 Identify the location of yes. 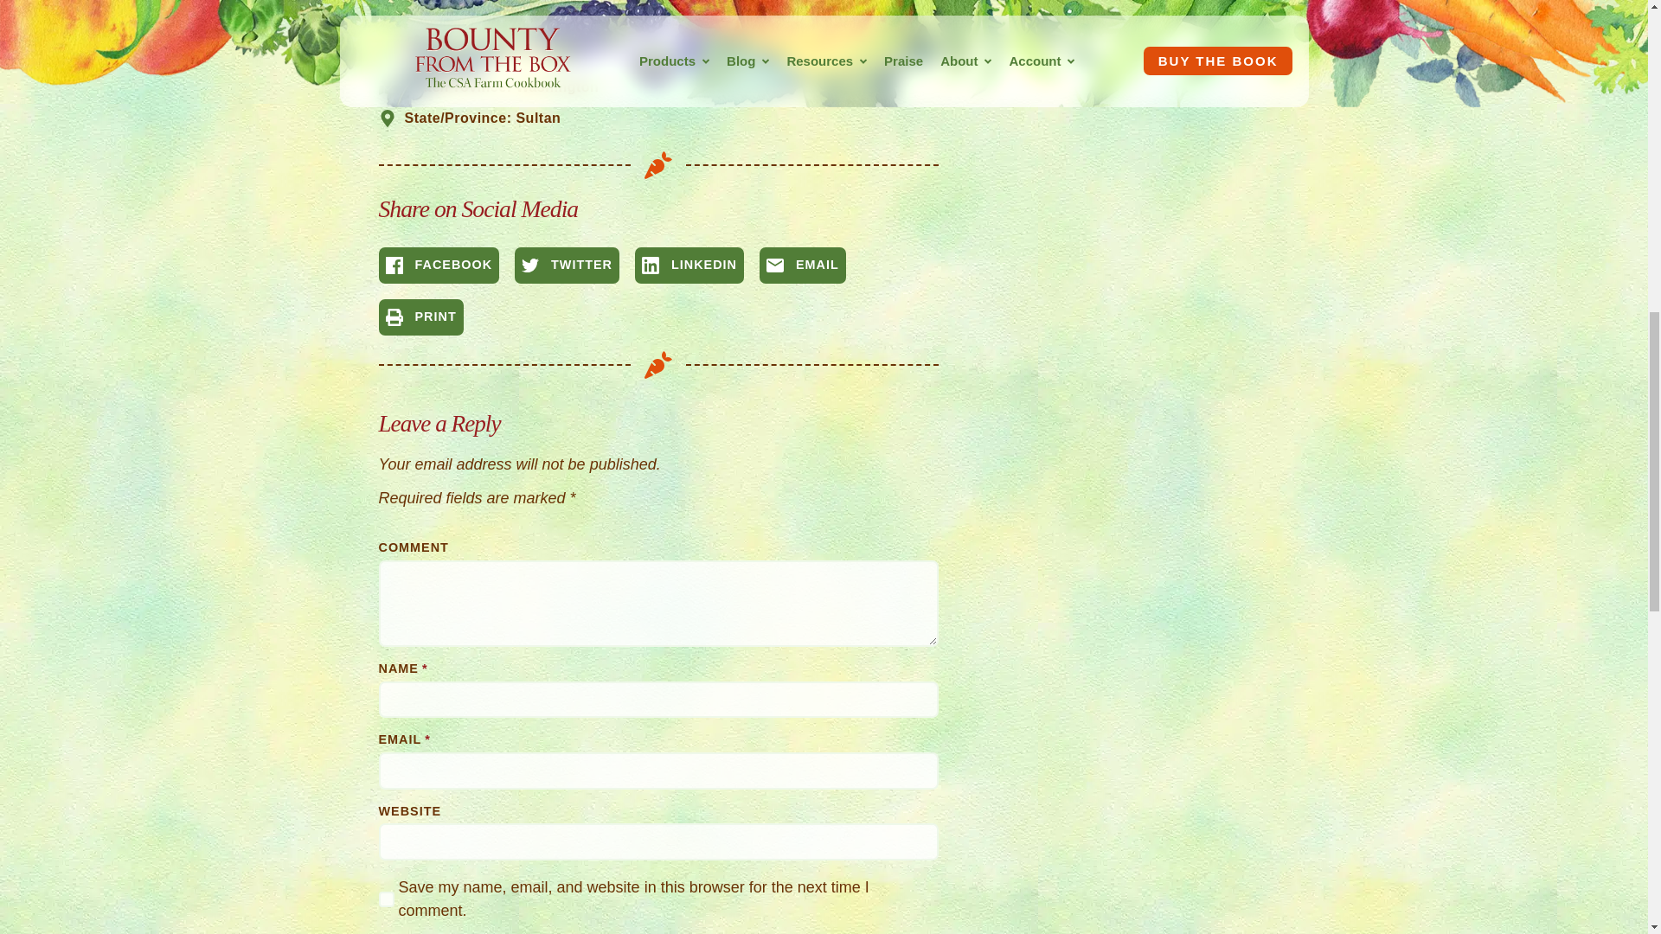
(386, 899).